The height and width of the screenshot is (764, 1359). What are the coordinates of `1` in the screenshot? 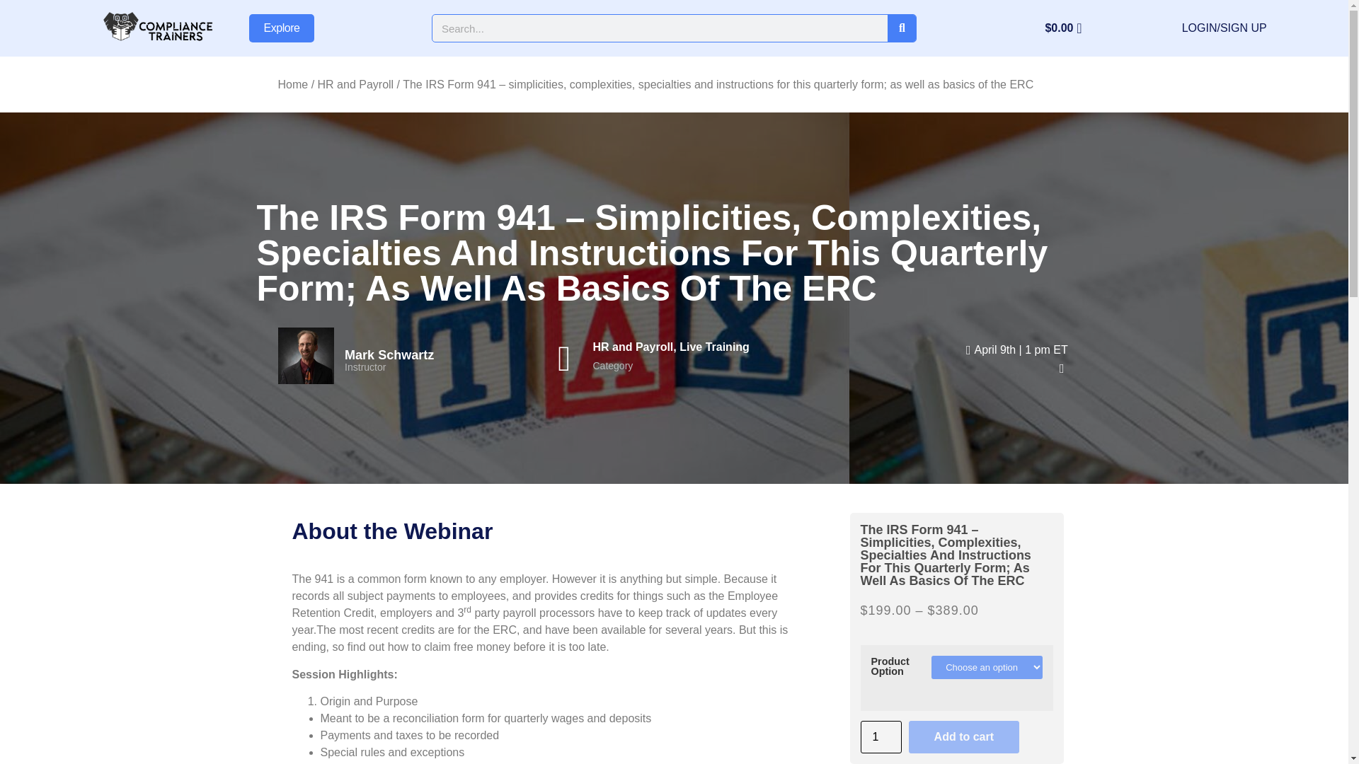 It's located at (881, 737).